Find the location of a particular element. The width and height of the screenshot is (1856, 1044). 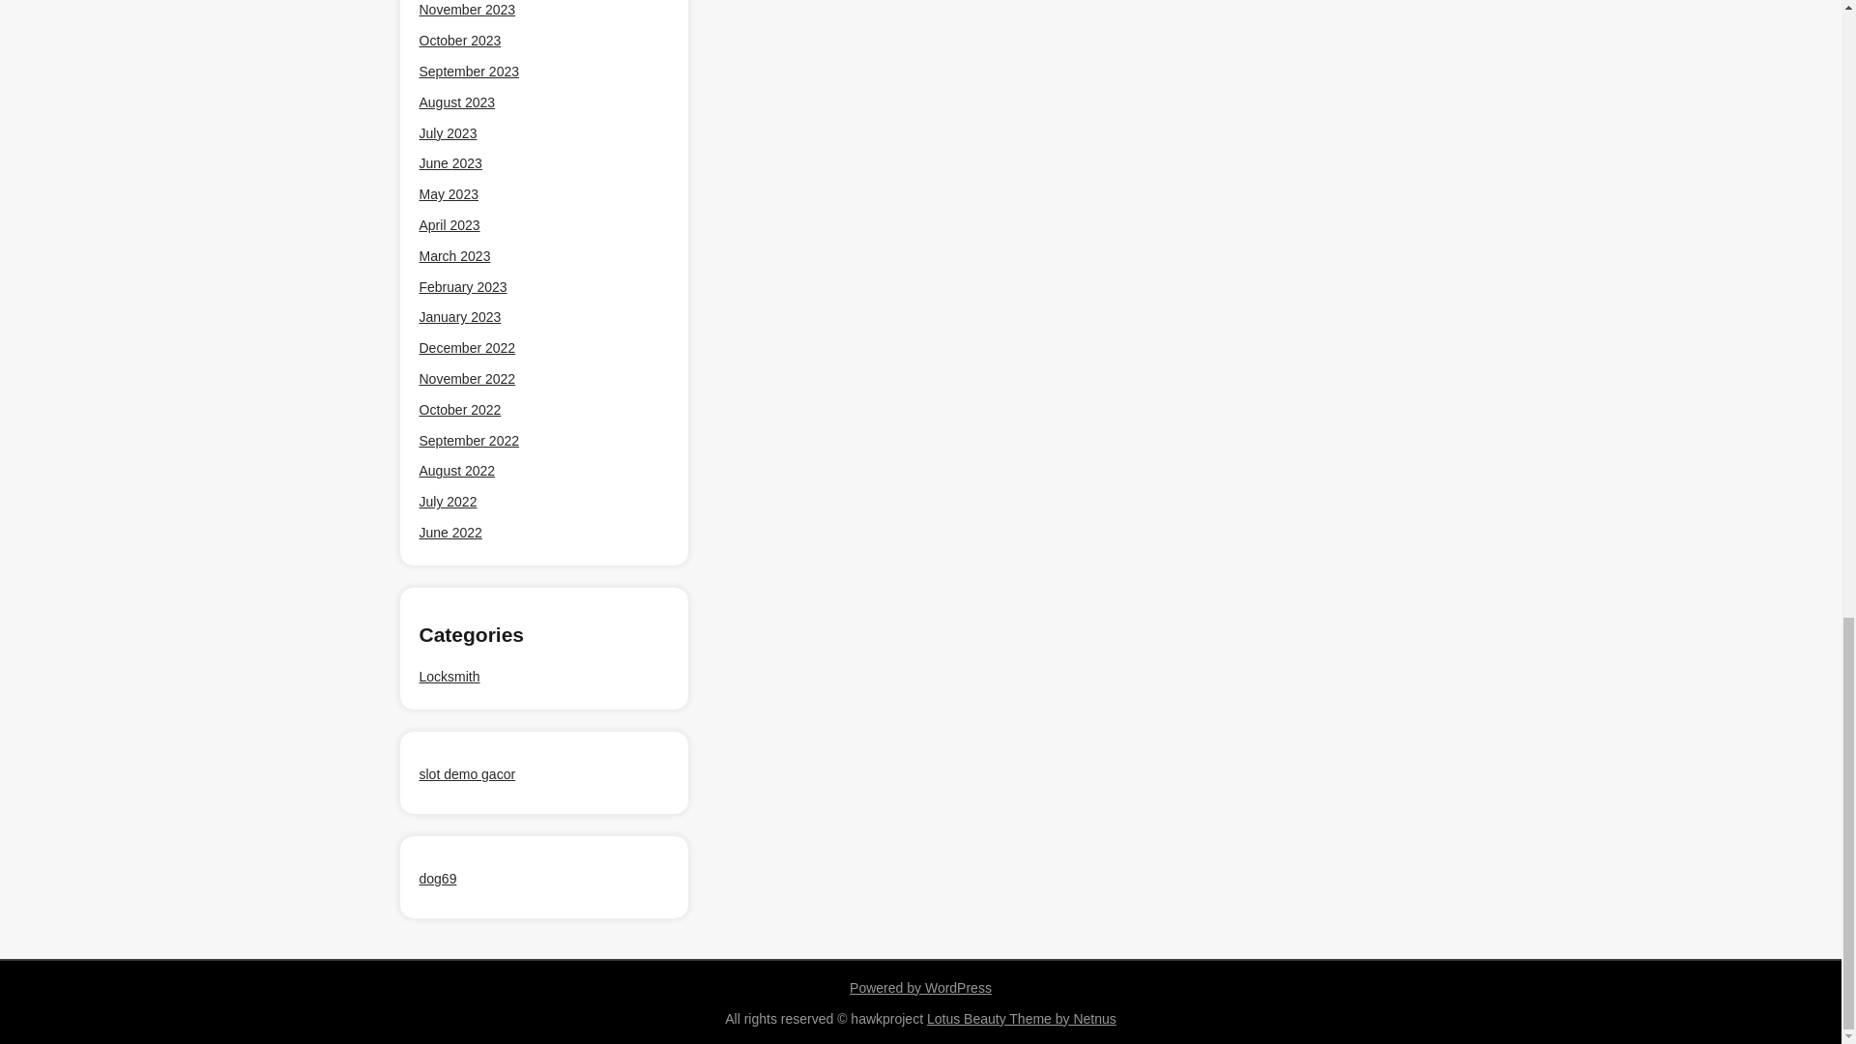

May 2023 is located at coordinates (449, 194).